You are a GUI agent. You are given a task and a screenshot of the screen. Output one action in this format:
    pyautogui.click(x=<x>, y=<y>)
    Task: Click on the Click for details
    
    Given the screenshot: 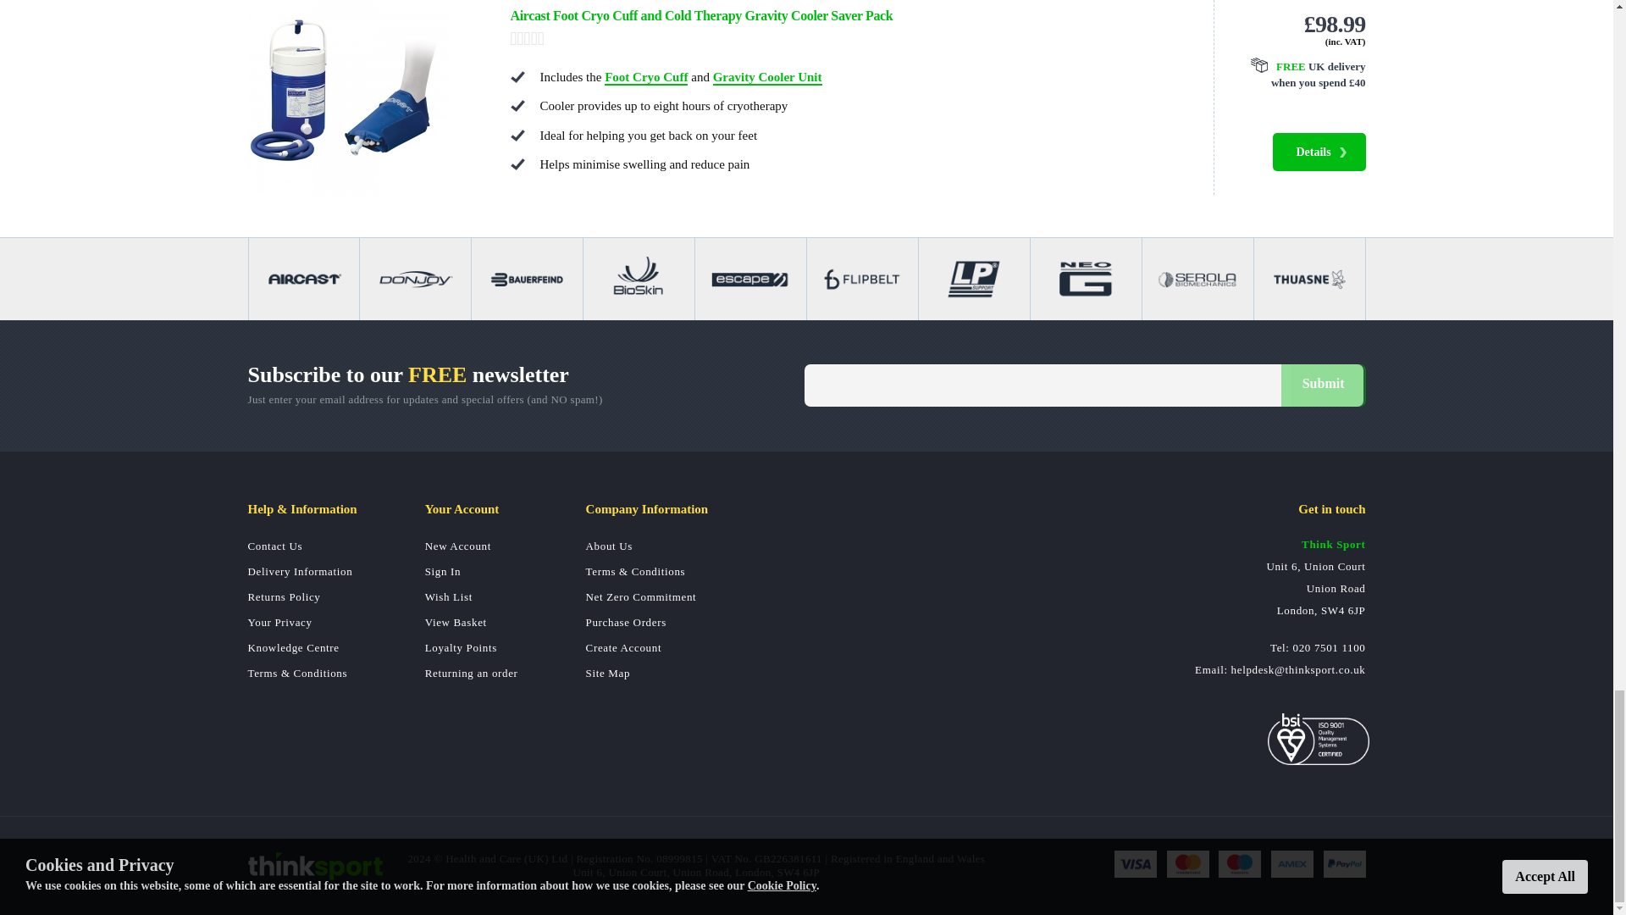 What is the action you would take?
    pyautogui.click(x=1299, y=75)
    